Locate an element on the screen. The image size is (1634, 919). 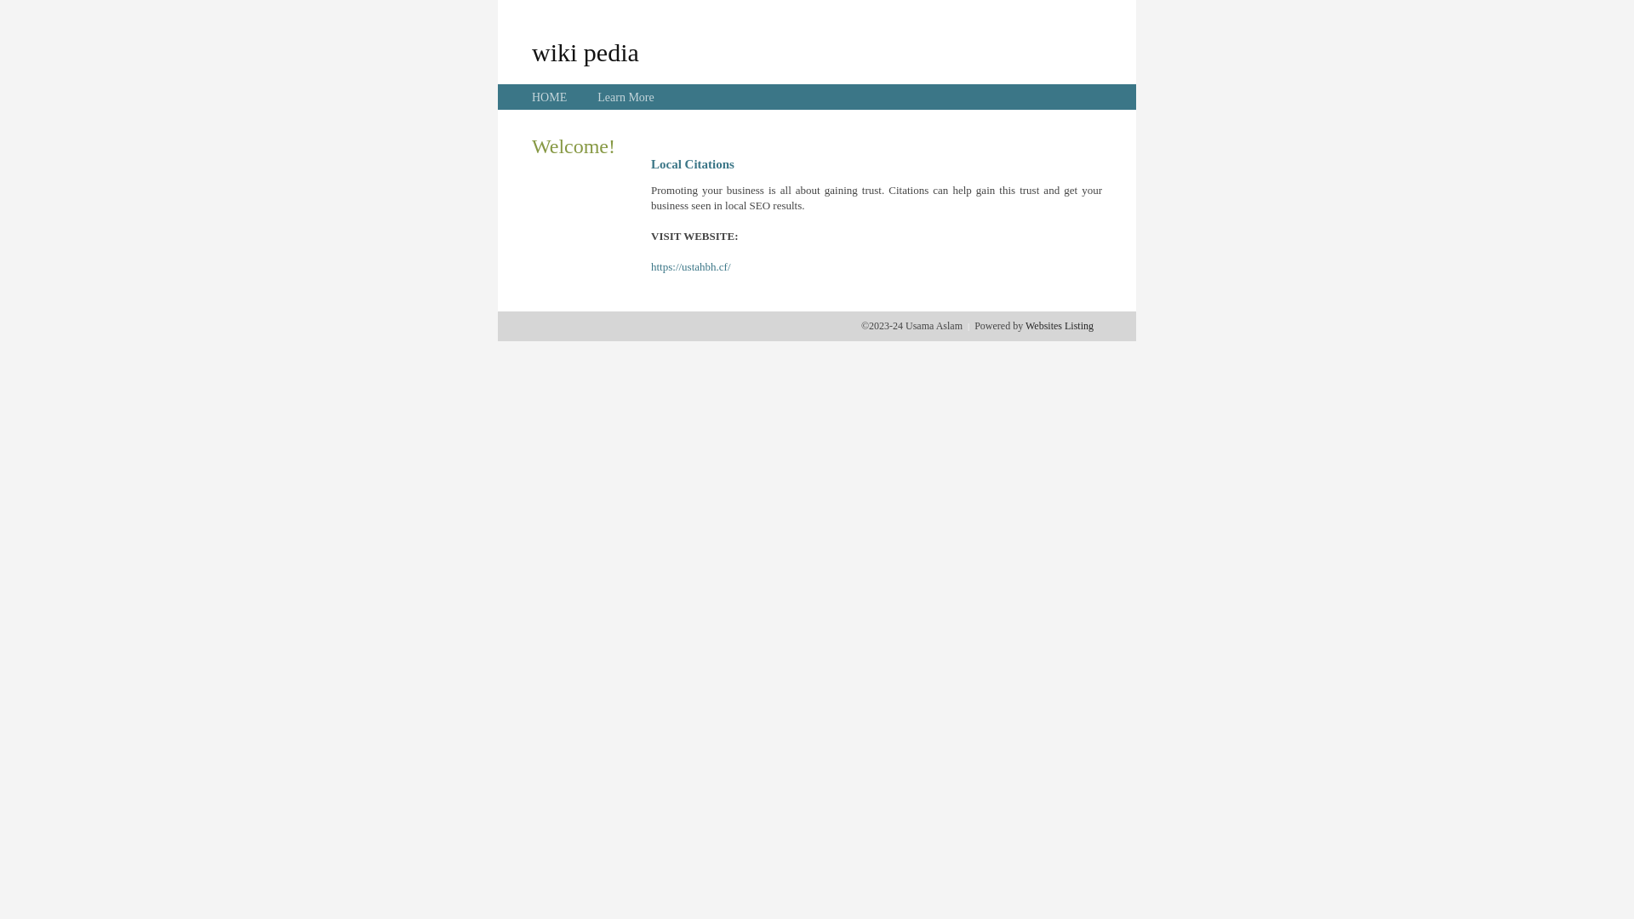
Learn More is located at coordinates (626, 97).